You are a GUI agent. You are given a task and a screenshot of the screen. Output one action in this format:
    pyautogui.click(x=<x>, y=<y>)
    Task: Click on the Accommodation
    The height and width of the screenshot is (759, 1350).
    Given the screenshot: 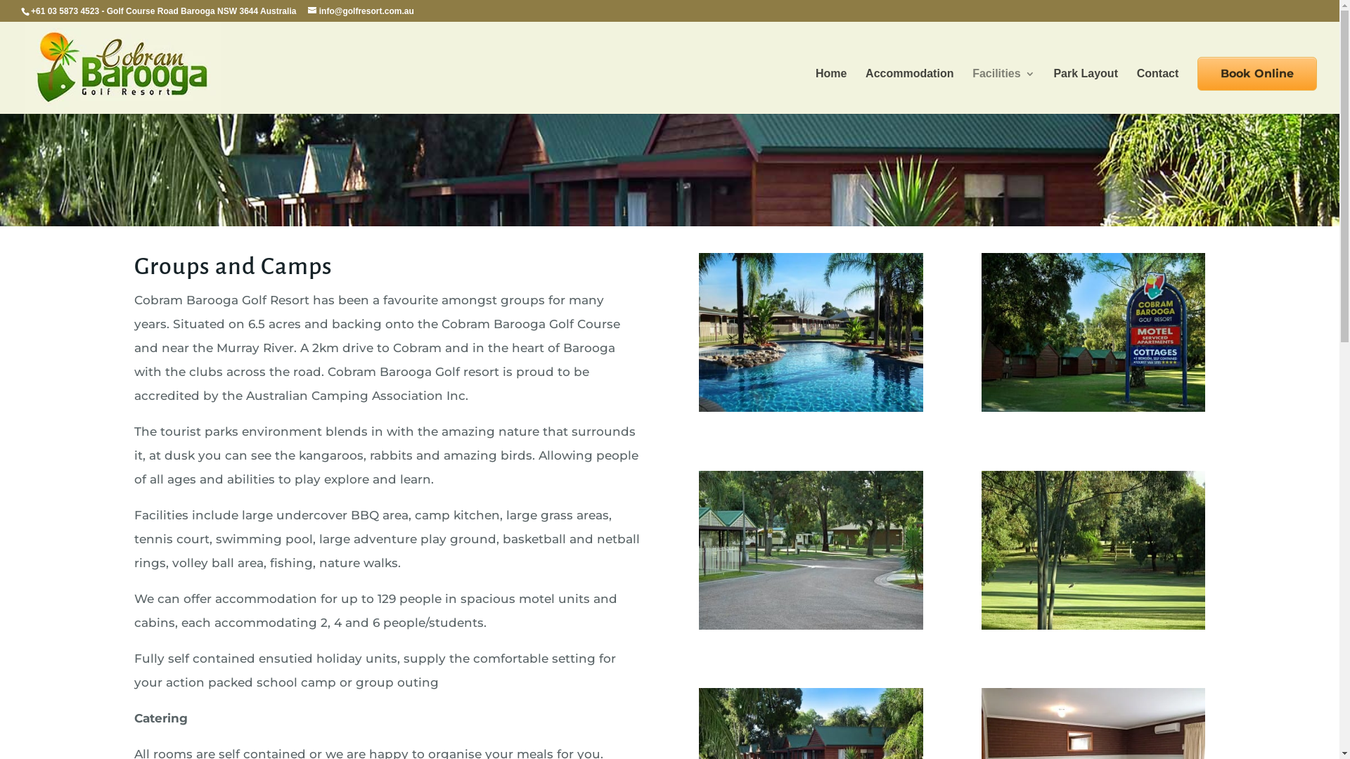 What is the action you would take?
    pyautogui.click(x=910, y=91)
    